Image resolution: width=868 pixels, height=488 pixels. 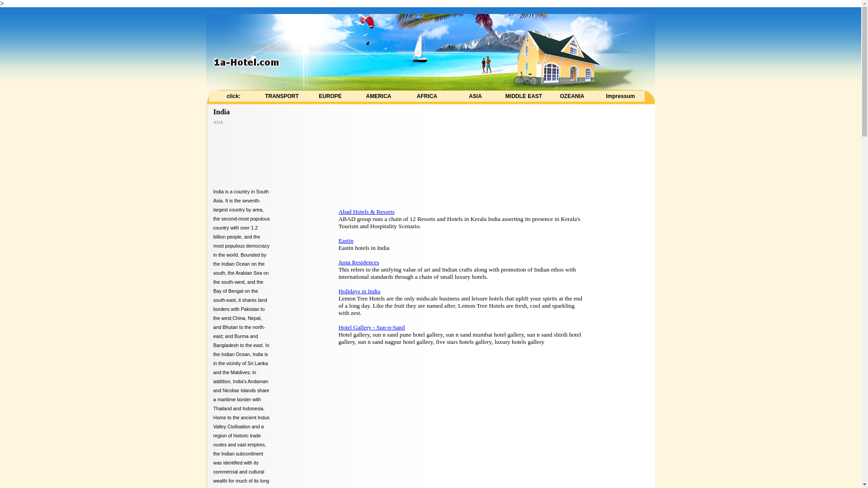 I want to click on Eastin, so click(x=346, y=240).